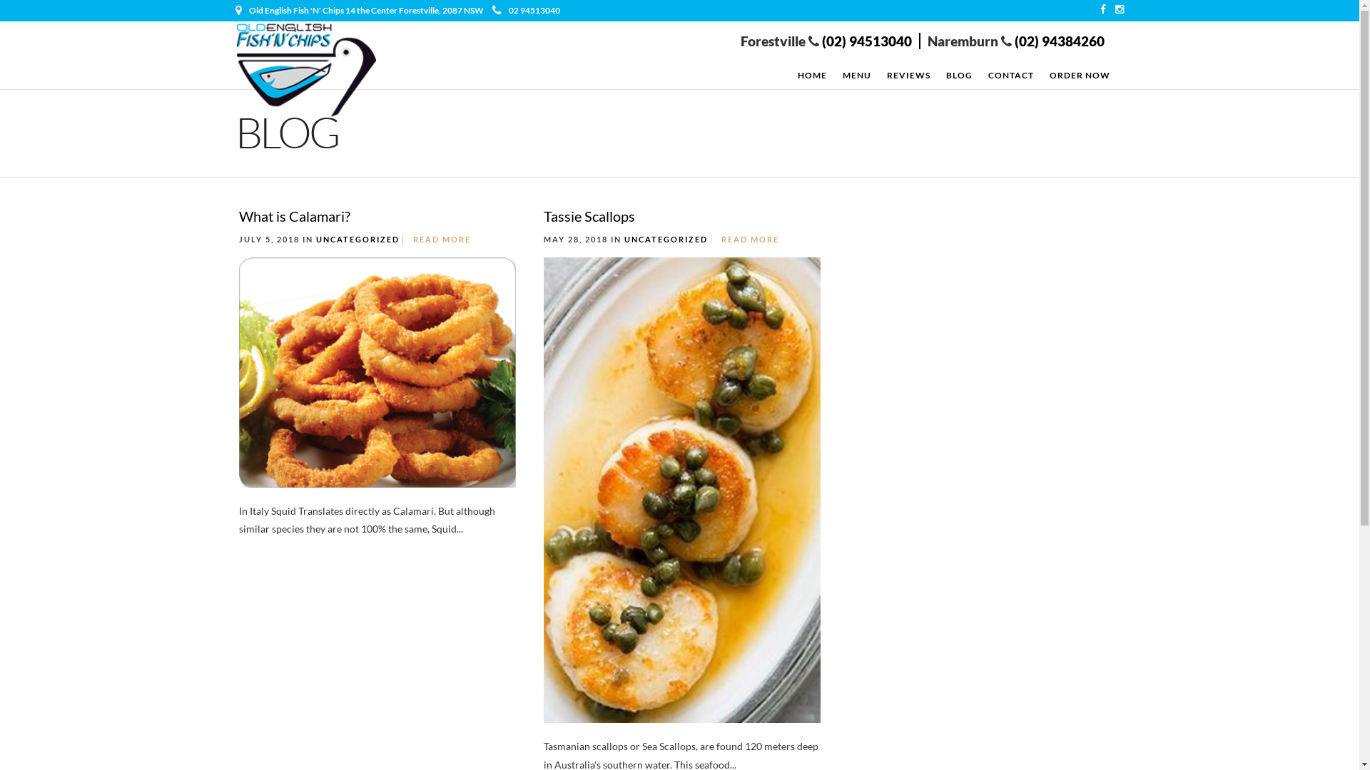 This screenshot has width=1370, height=770. What do you see at coordinates (751, 240) in the screenshot?
I see `READ MORE` at bounding box center [751, 240].